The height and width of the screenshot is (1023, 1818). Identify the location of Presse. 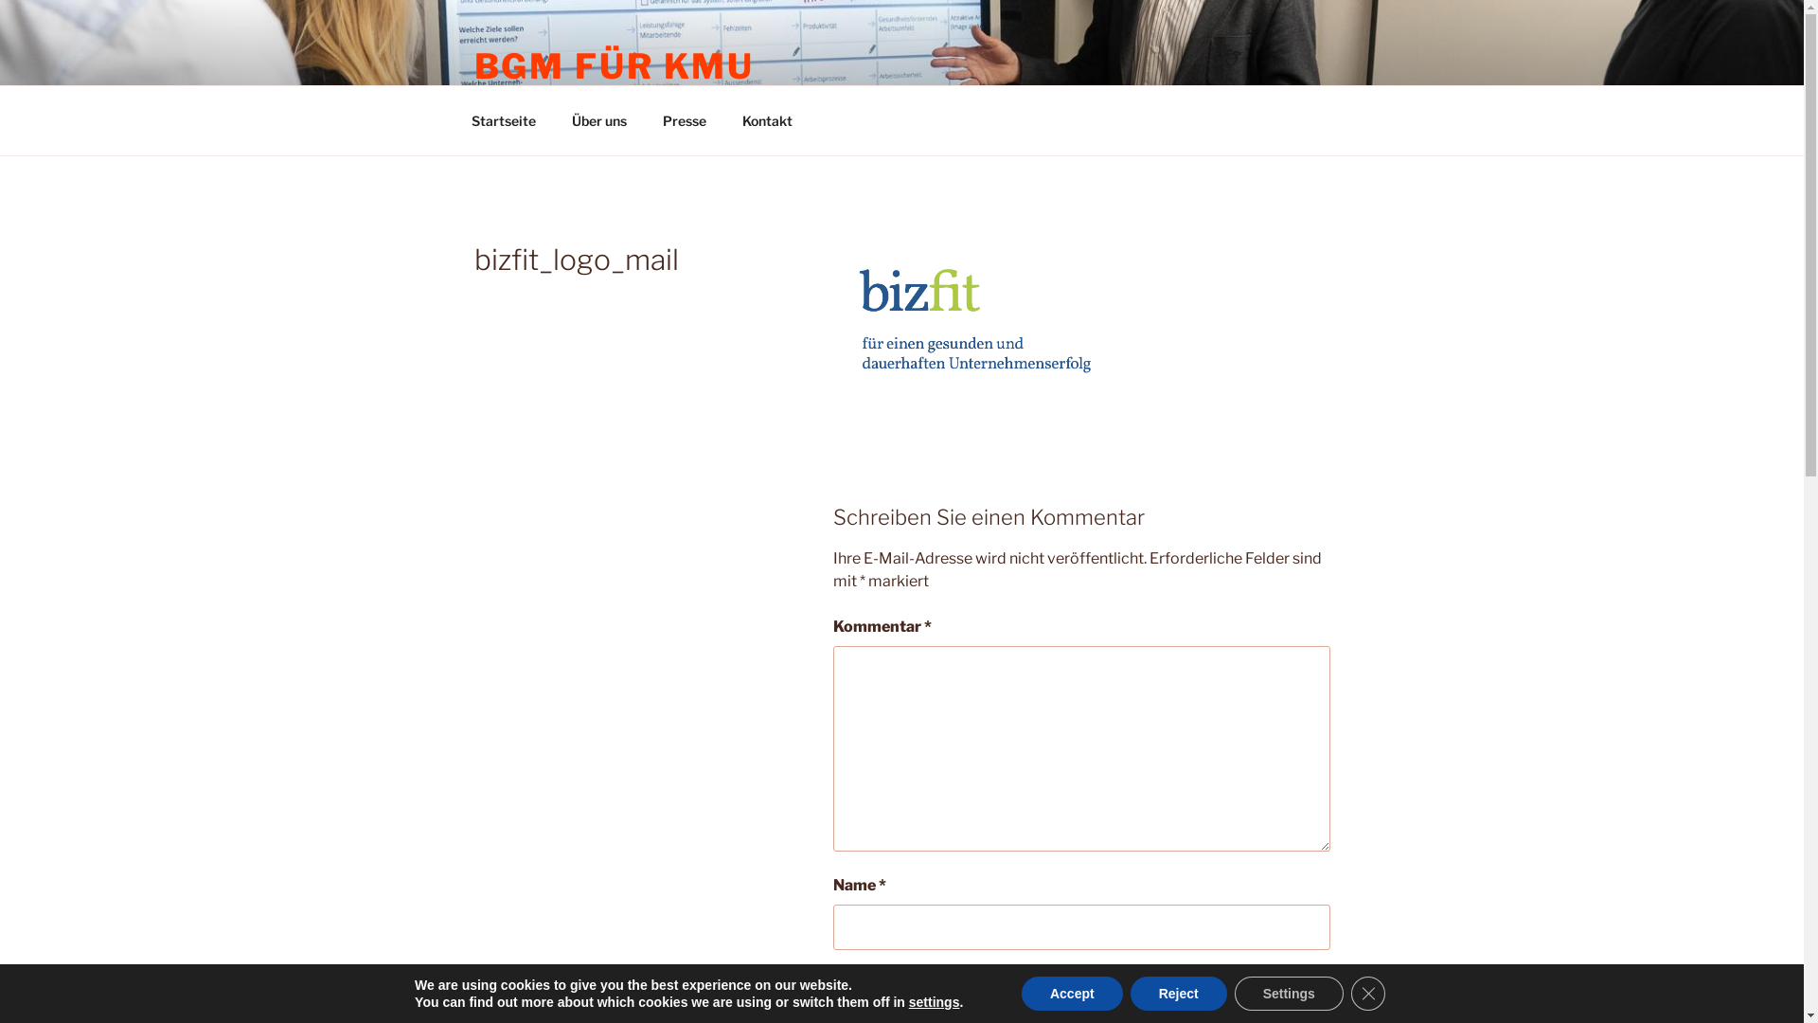
(684, 121).